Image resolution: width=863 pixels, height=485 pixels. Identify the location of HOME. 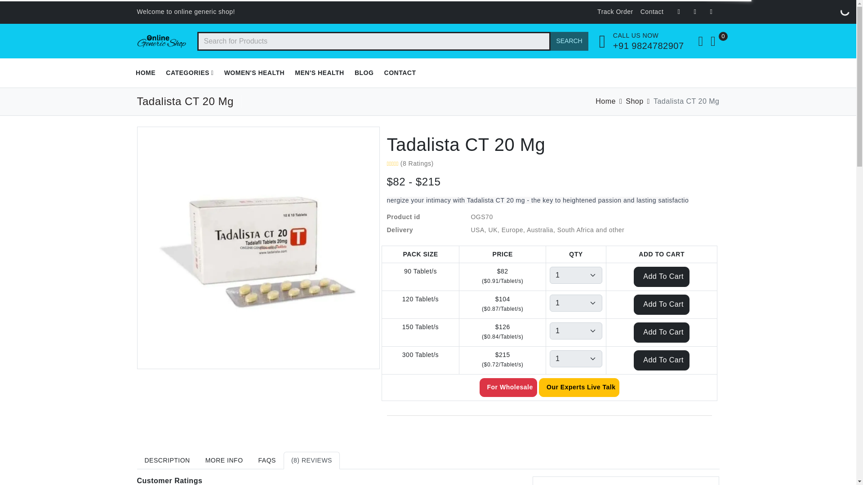
(145, 73).